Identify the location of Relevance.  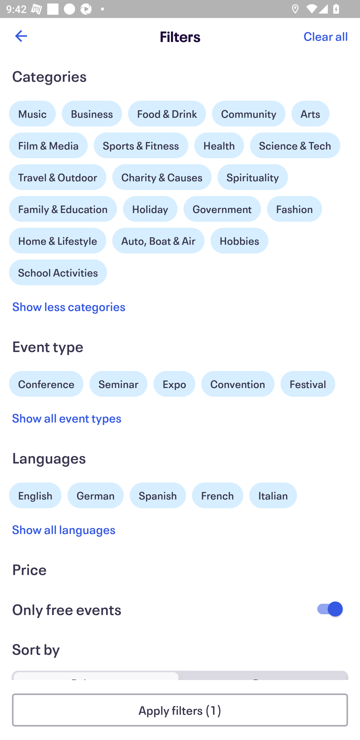
(96, 672).